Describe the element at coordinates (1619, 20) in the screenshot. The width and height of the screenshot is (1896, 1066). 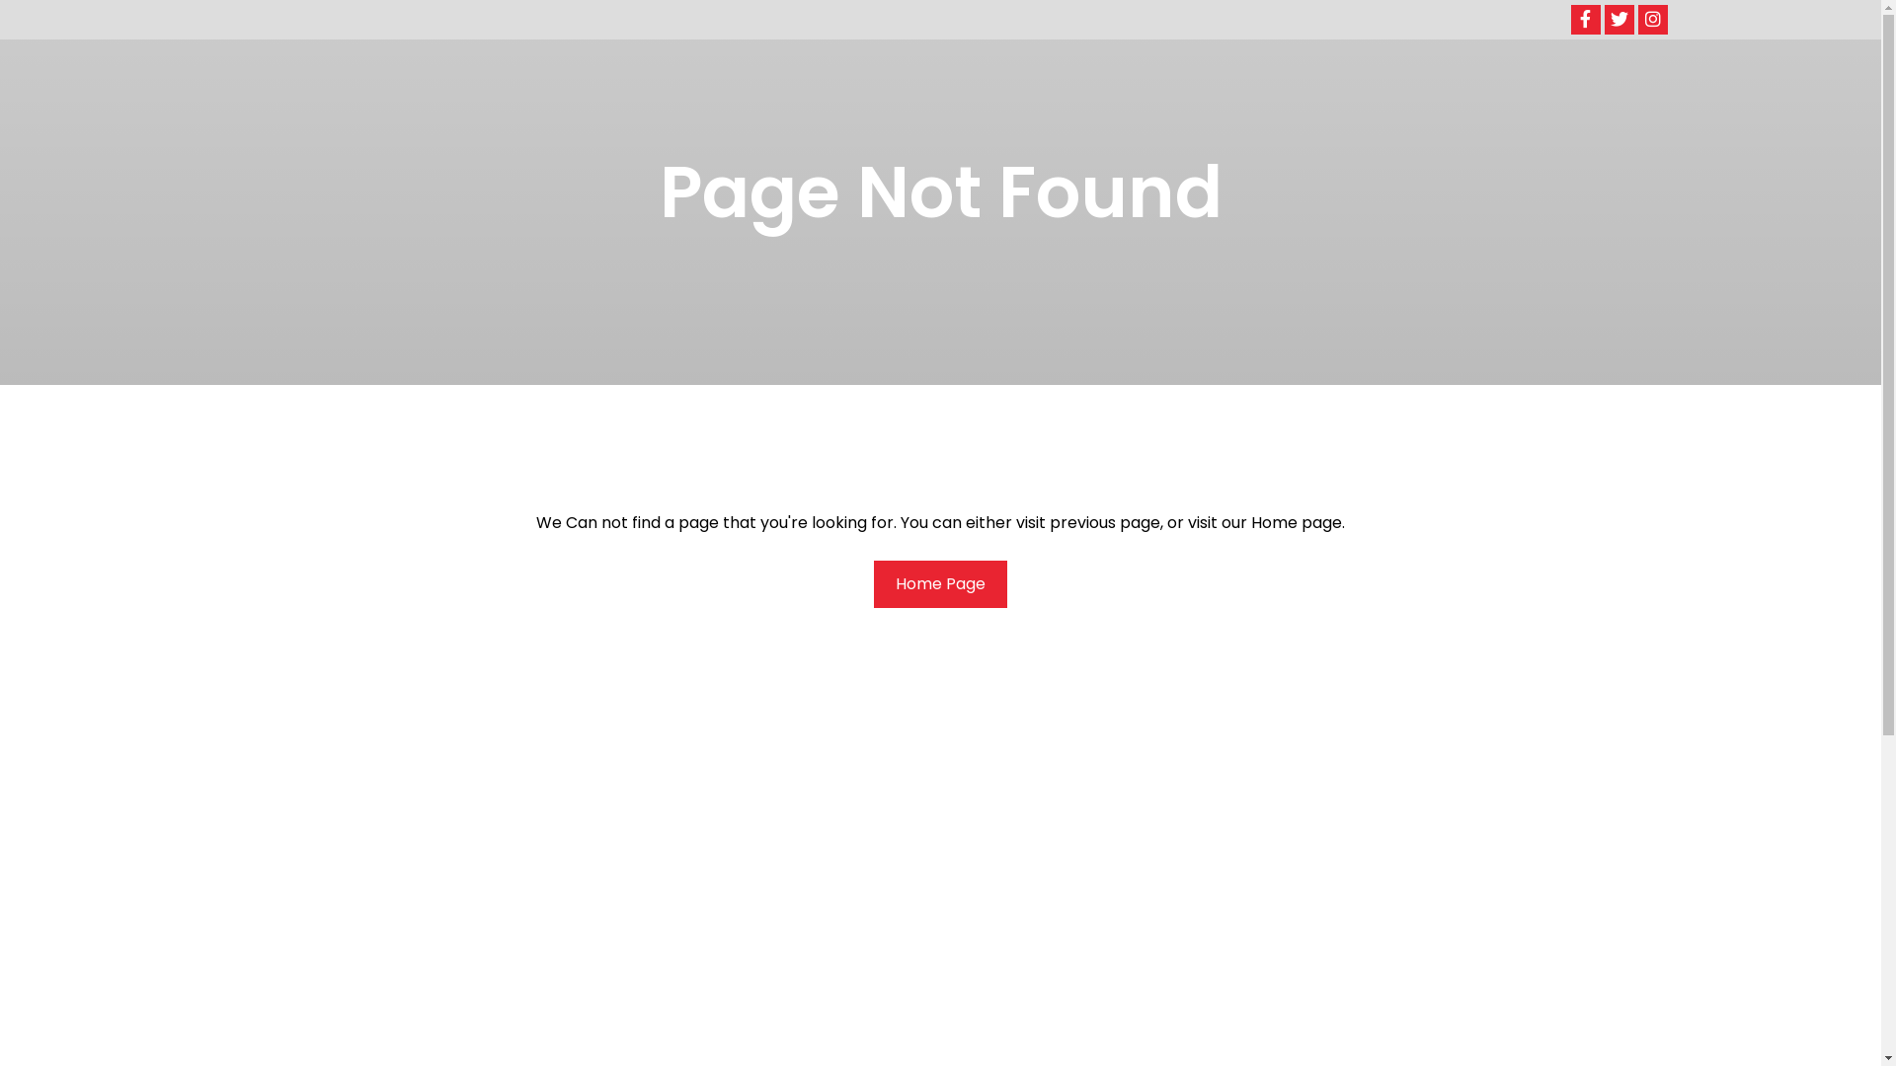
I see `Our Twitter page` at that location.